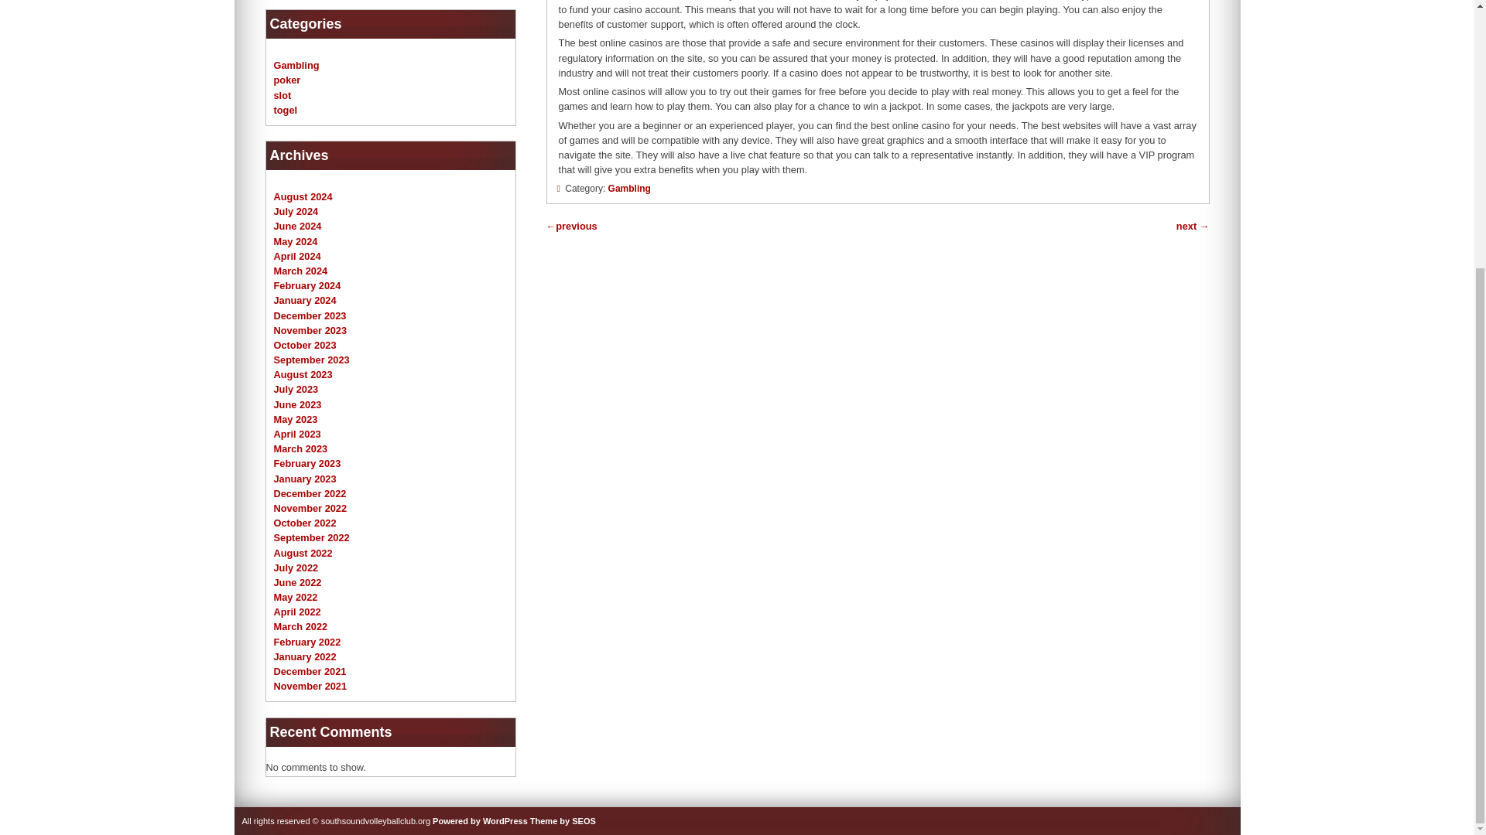 This screenshot has width=1486, height=835. What do you see at coordinates (296, 210) in the screenshot?
I see `July 2024` at bounding box center [296, 210].